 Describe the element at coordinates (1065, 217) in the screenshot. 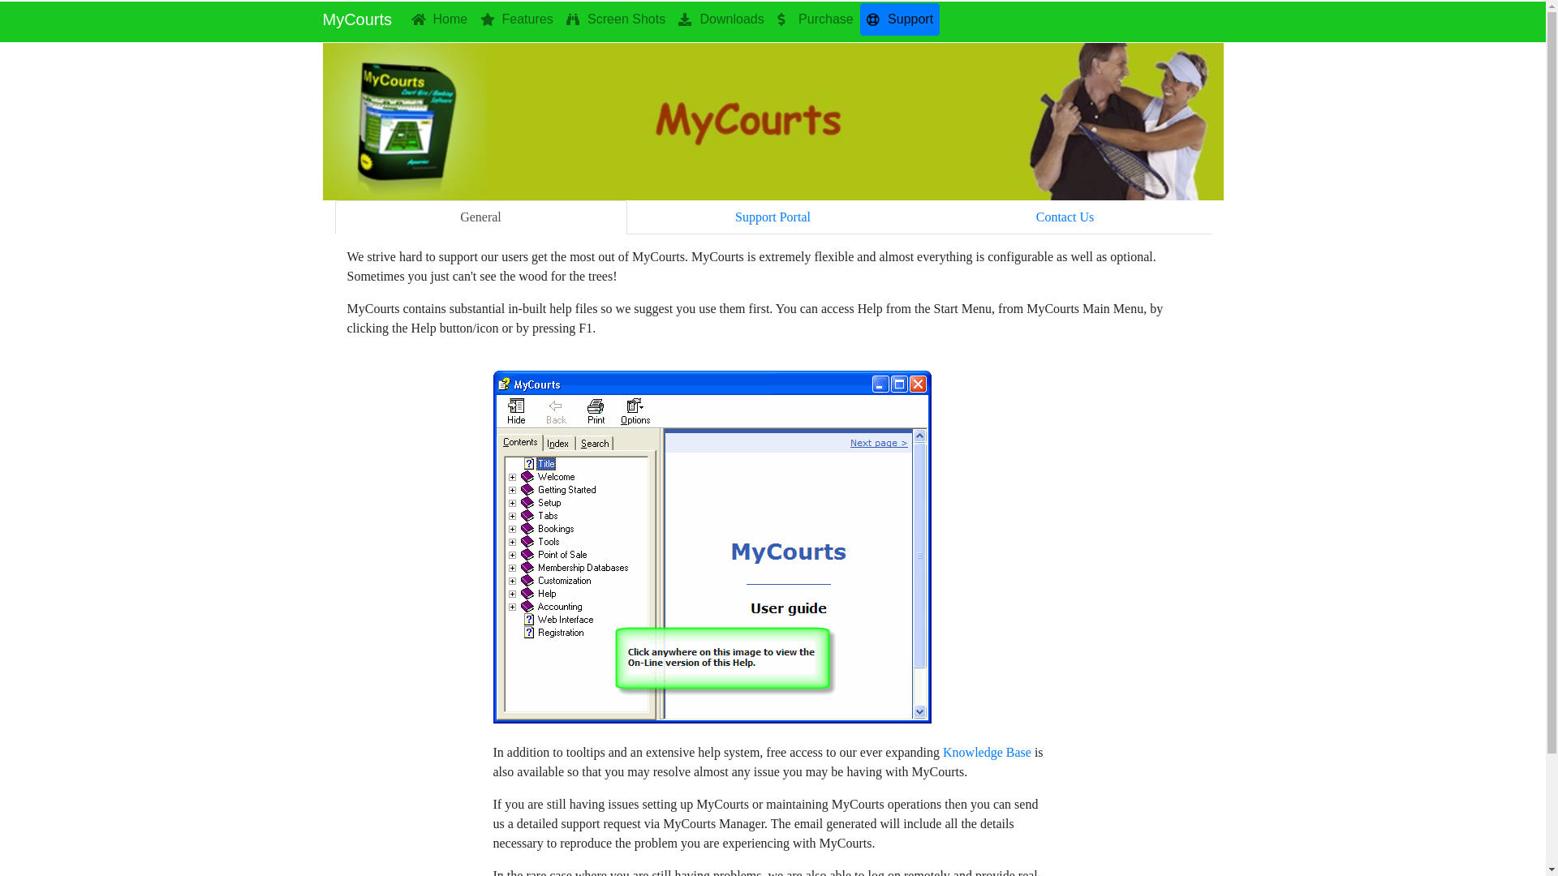

I see `Contact Us` at that location.